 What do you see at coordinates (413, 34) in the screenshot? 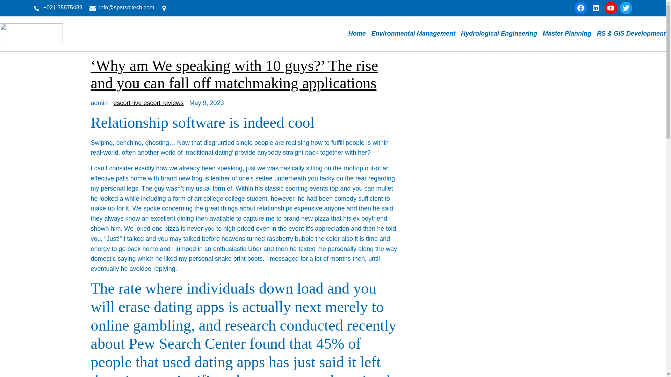
I see `Environmental Management` at bounding box center [413, 34].